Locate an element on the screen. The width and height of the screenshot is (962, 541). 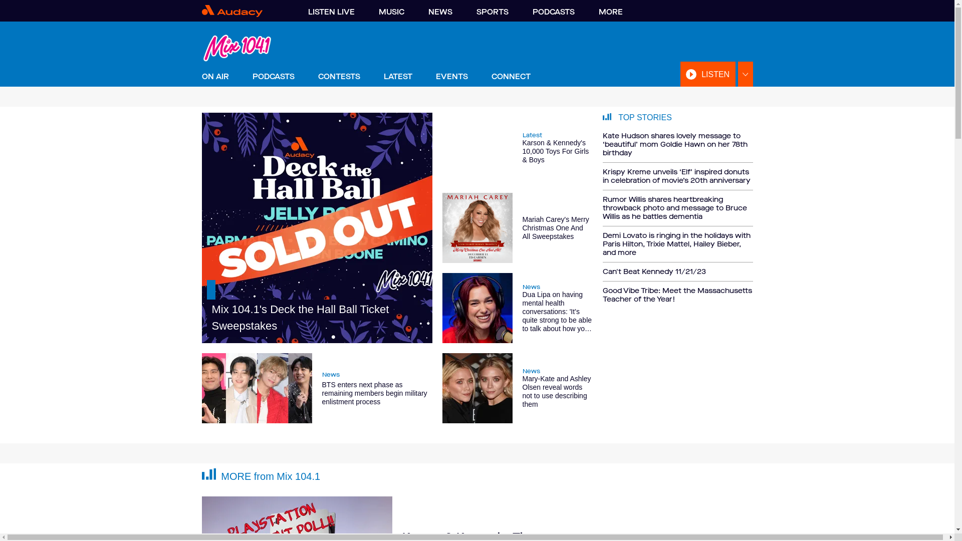
MUSIC is located at coordinates (392, 12).